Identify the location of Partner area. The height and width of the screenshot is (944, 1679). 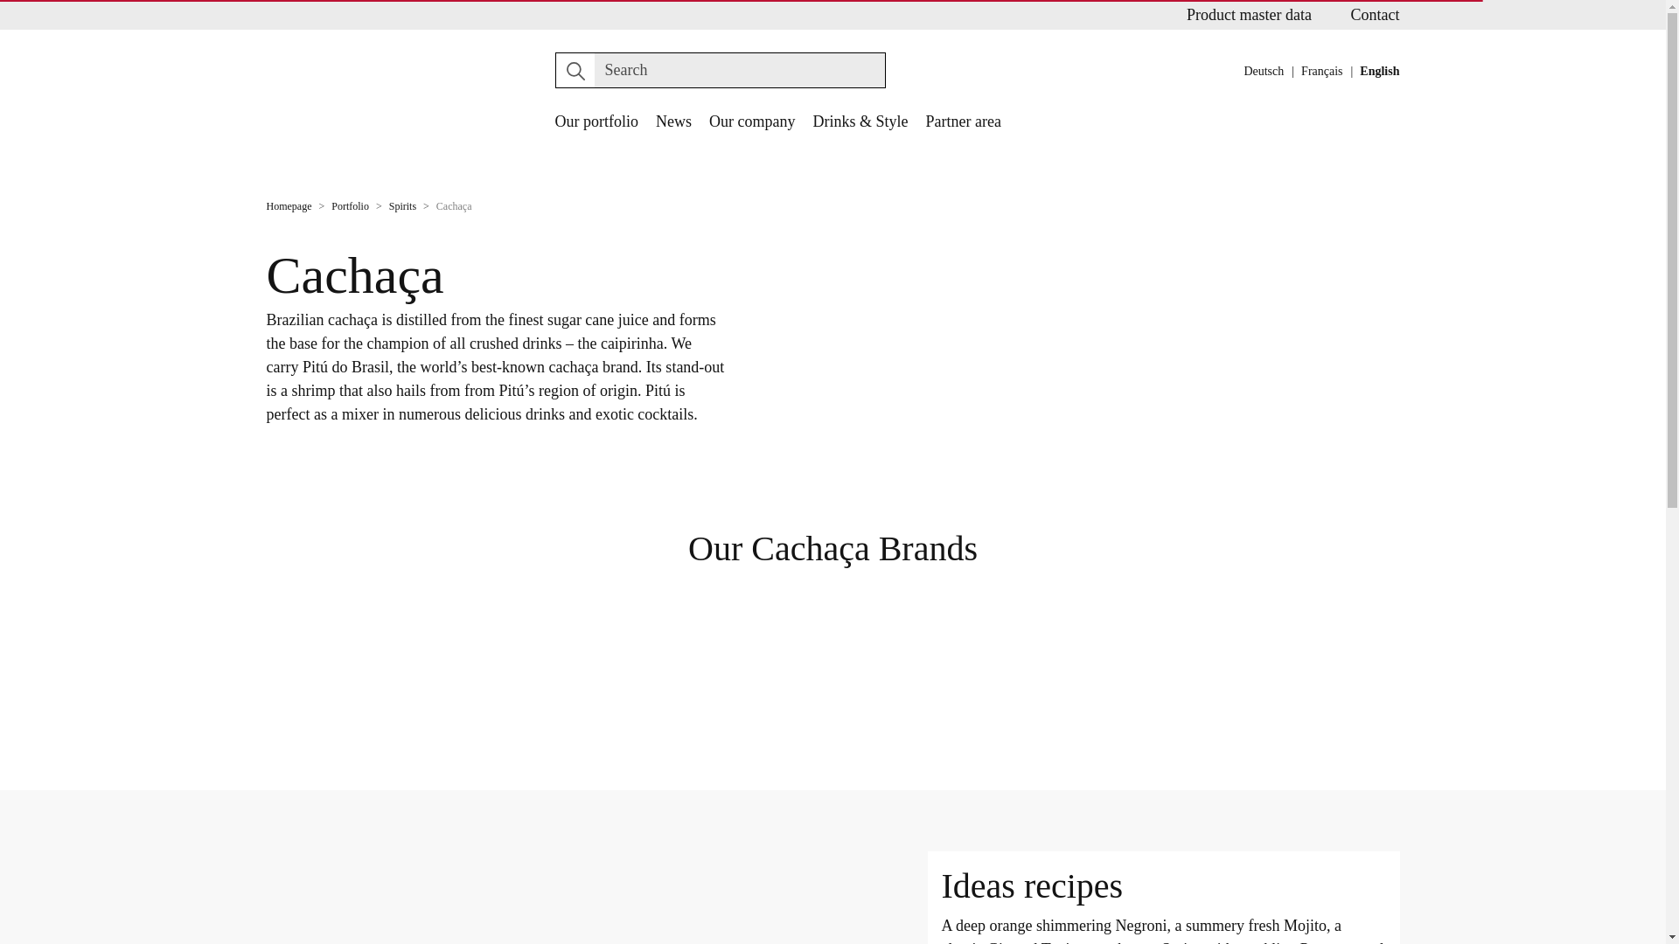
(962, 122).